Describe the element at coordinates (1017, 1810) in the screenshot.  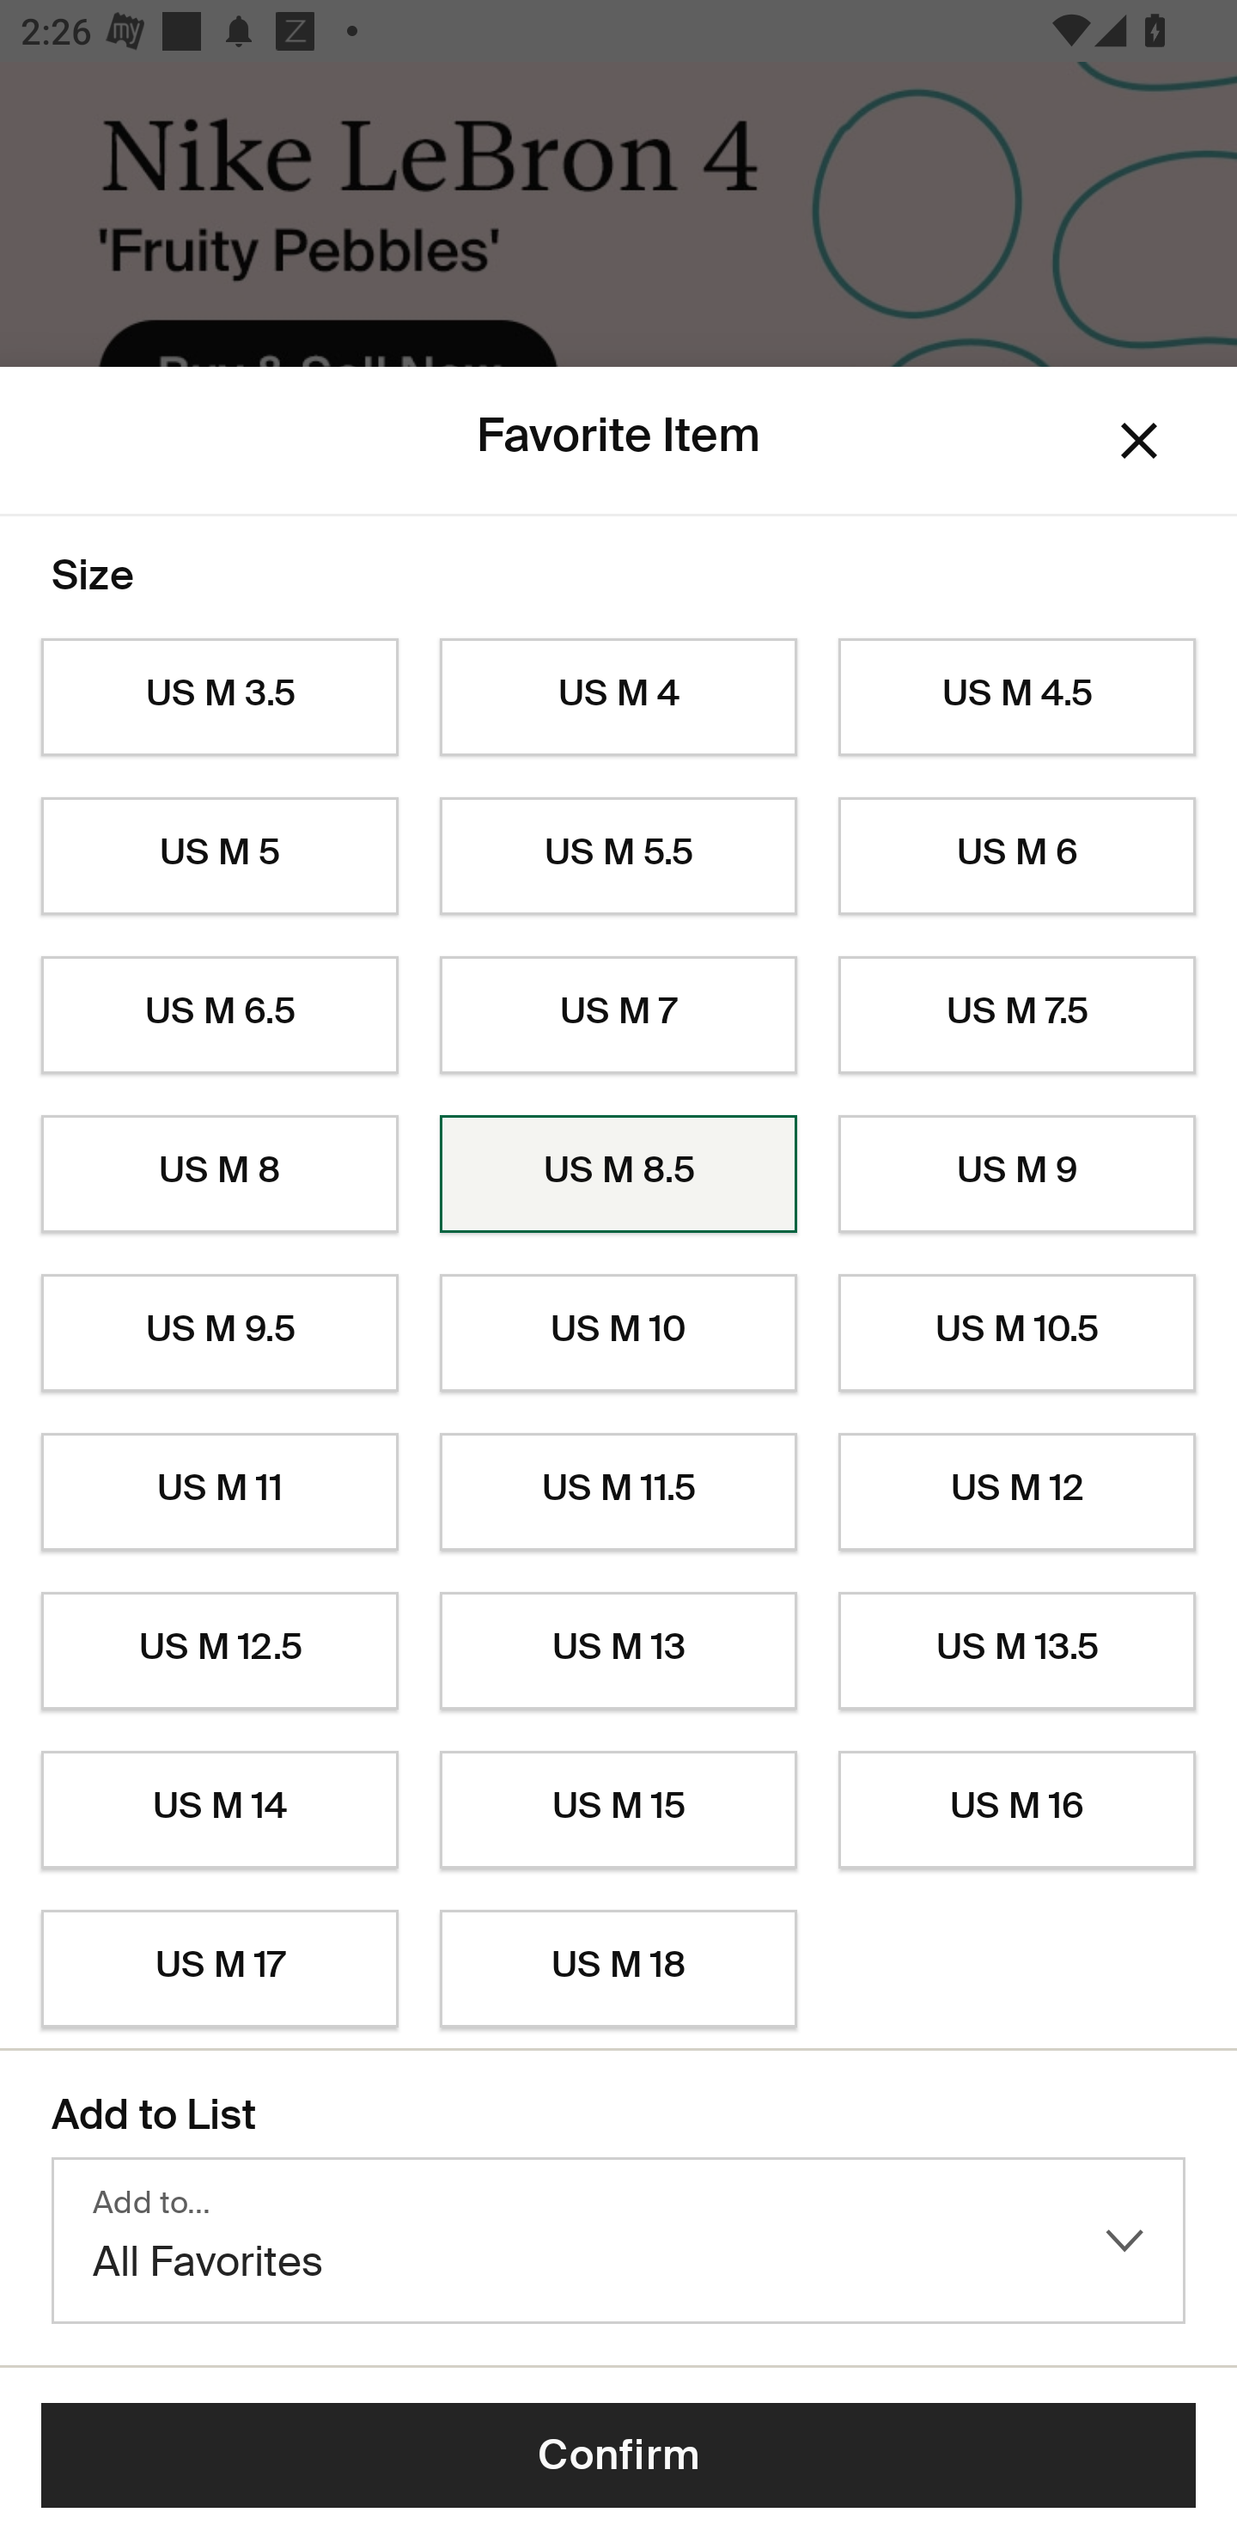
I see `US M 16` at that location.